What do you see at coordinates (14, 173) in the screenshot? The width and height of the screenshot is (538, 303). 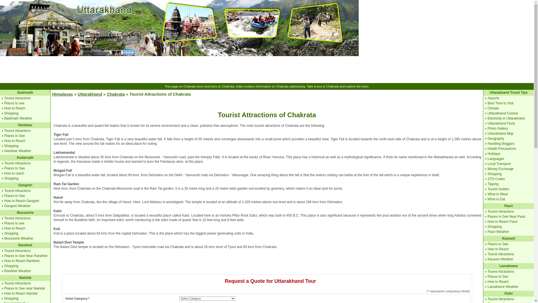 I see `How to reach` at bounding box center [14, 173].